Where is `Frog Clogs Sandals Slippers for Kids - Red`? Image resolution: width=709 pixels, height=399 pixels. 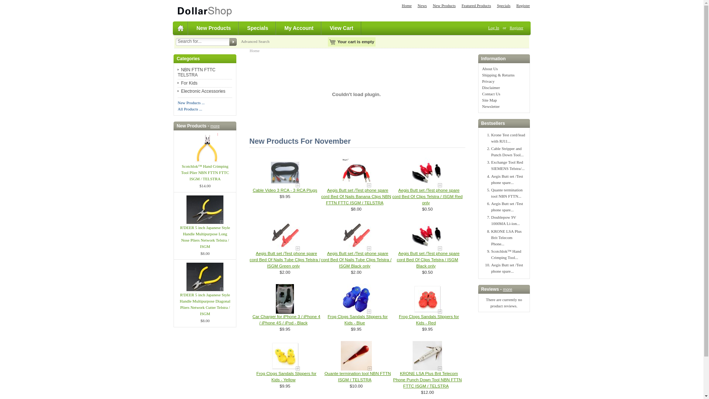
Frog Clogs Sandals Slippers for Kids - Red is located at coordinates (429, 320).